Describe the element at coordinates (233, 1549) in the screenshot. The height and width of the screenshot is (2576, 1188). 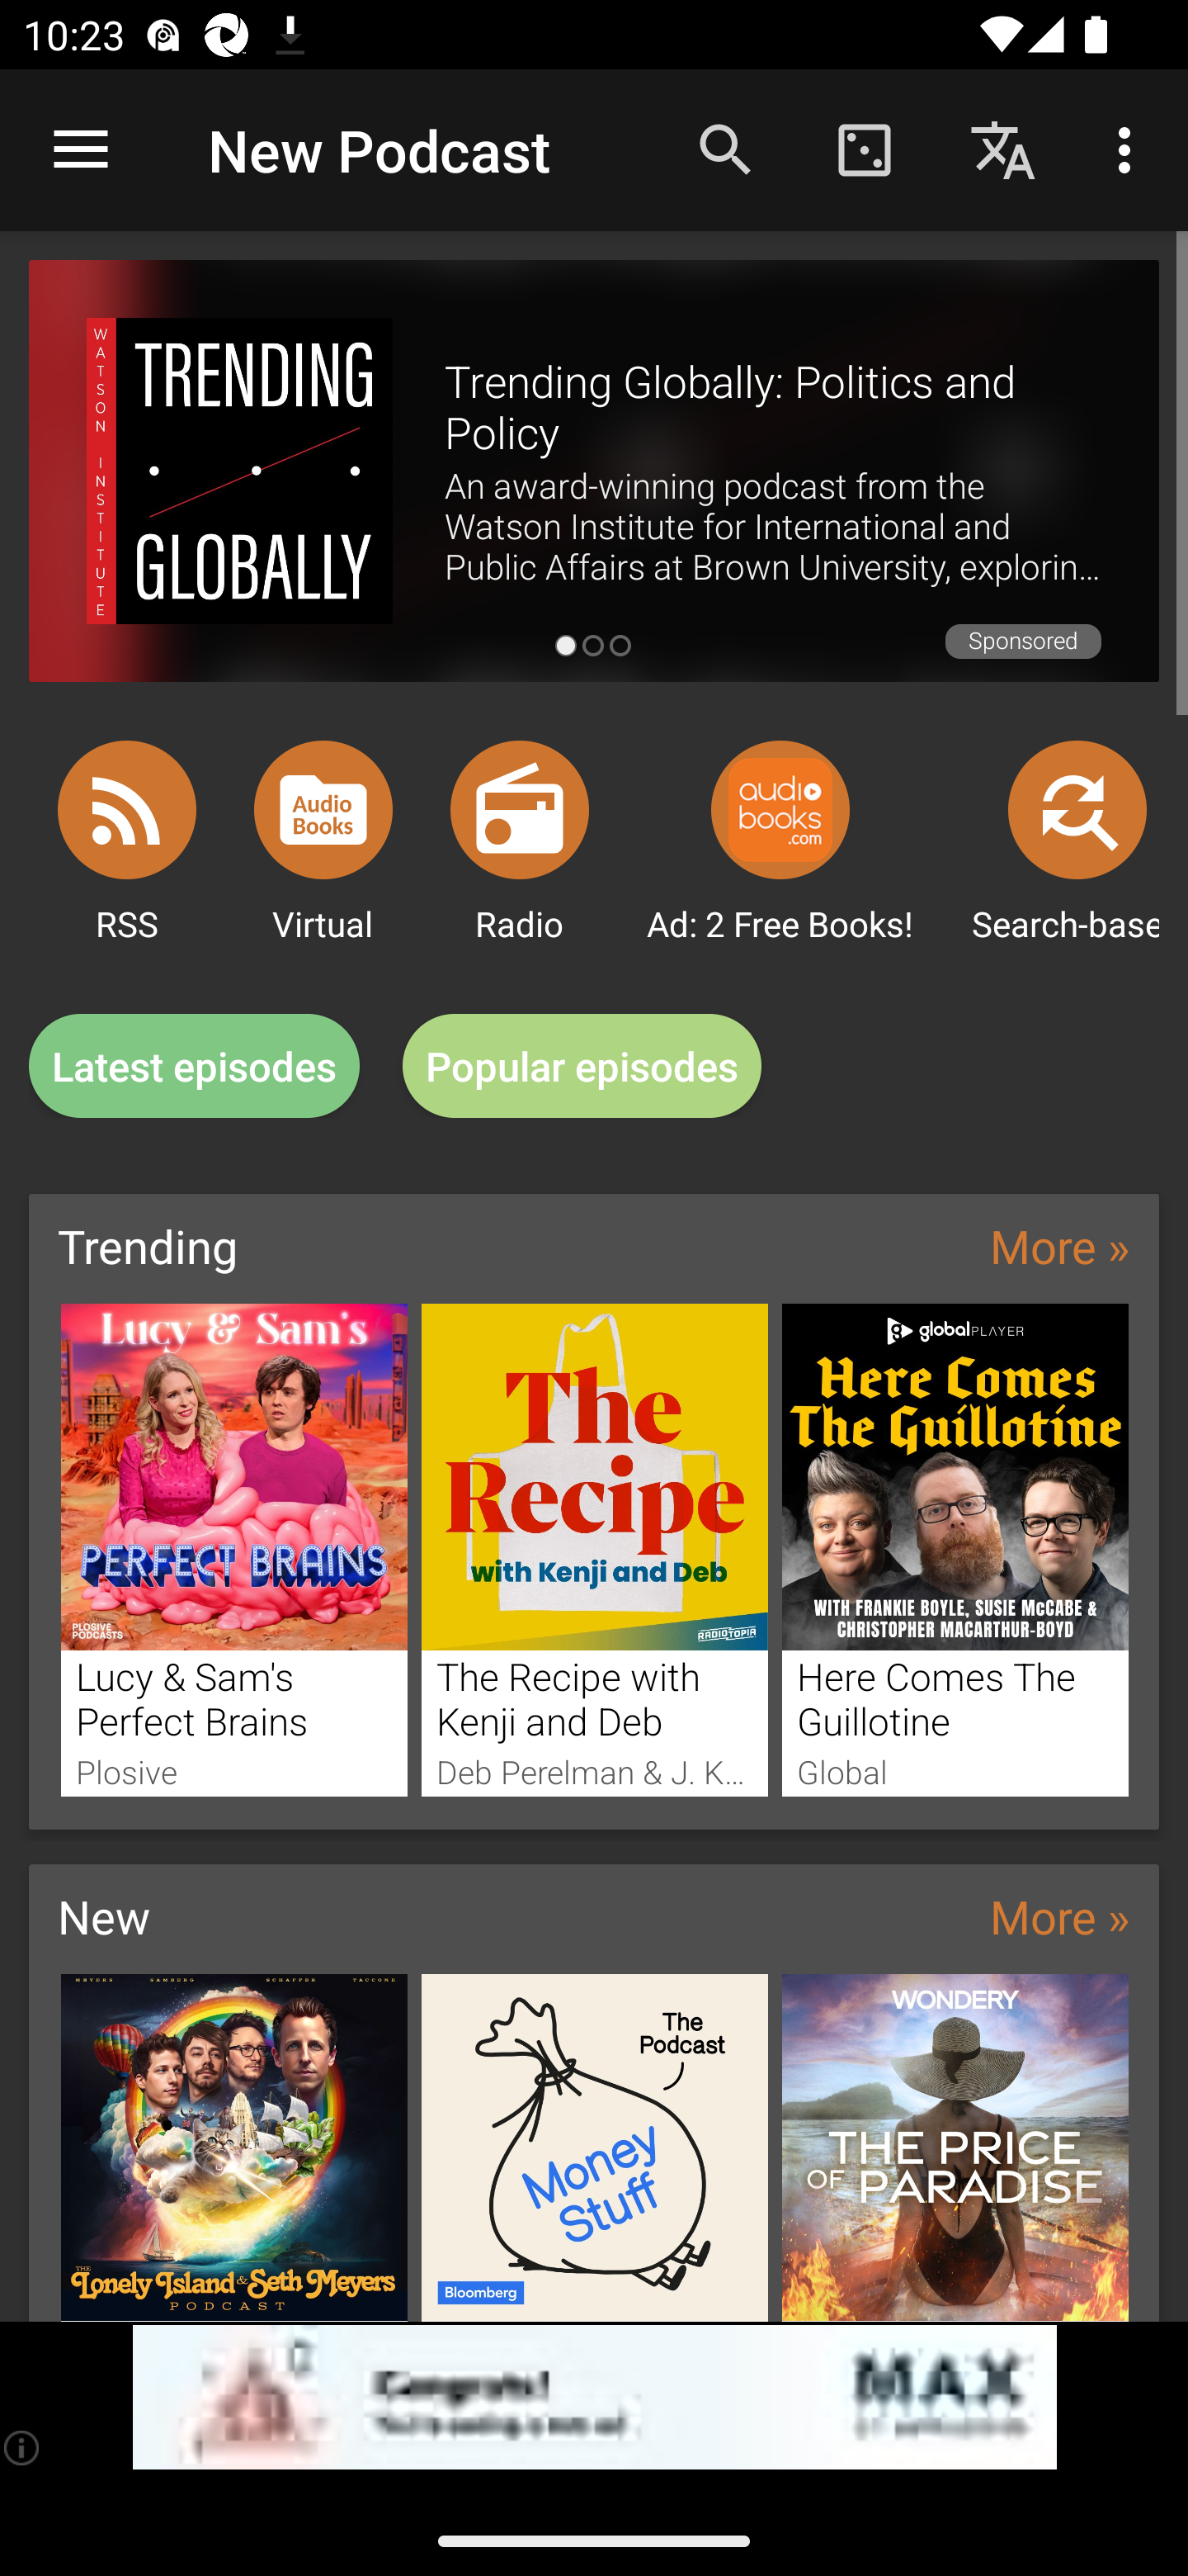
I see `Lucy & Sam's Perfect Brains Plosive` at that location.